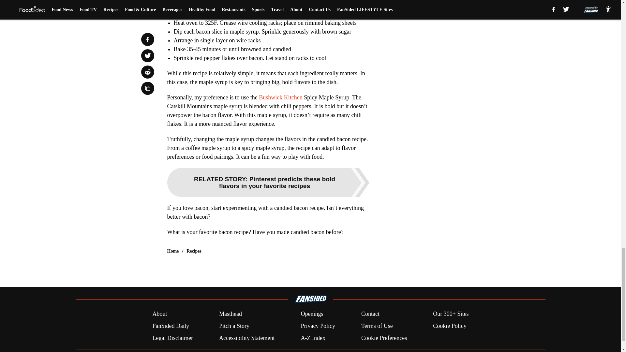  I want to click on FanSided Daily, so click(170, 326).